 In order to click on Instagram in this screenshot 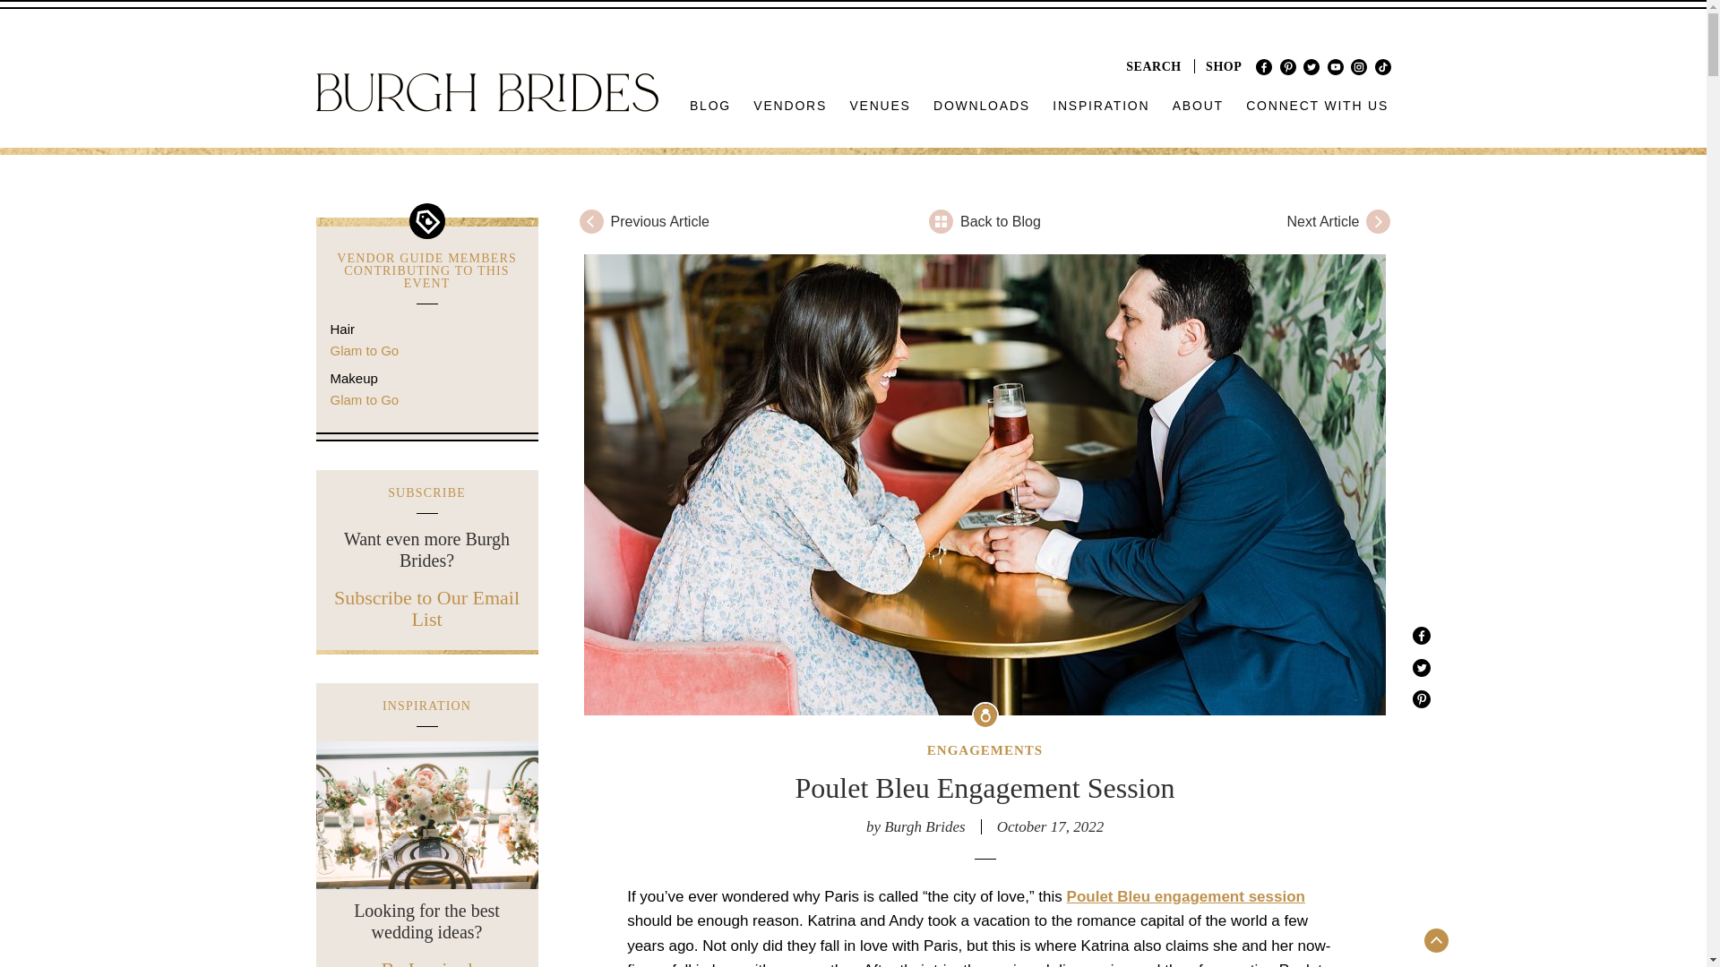, I will do `click(1358, 66)`.